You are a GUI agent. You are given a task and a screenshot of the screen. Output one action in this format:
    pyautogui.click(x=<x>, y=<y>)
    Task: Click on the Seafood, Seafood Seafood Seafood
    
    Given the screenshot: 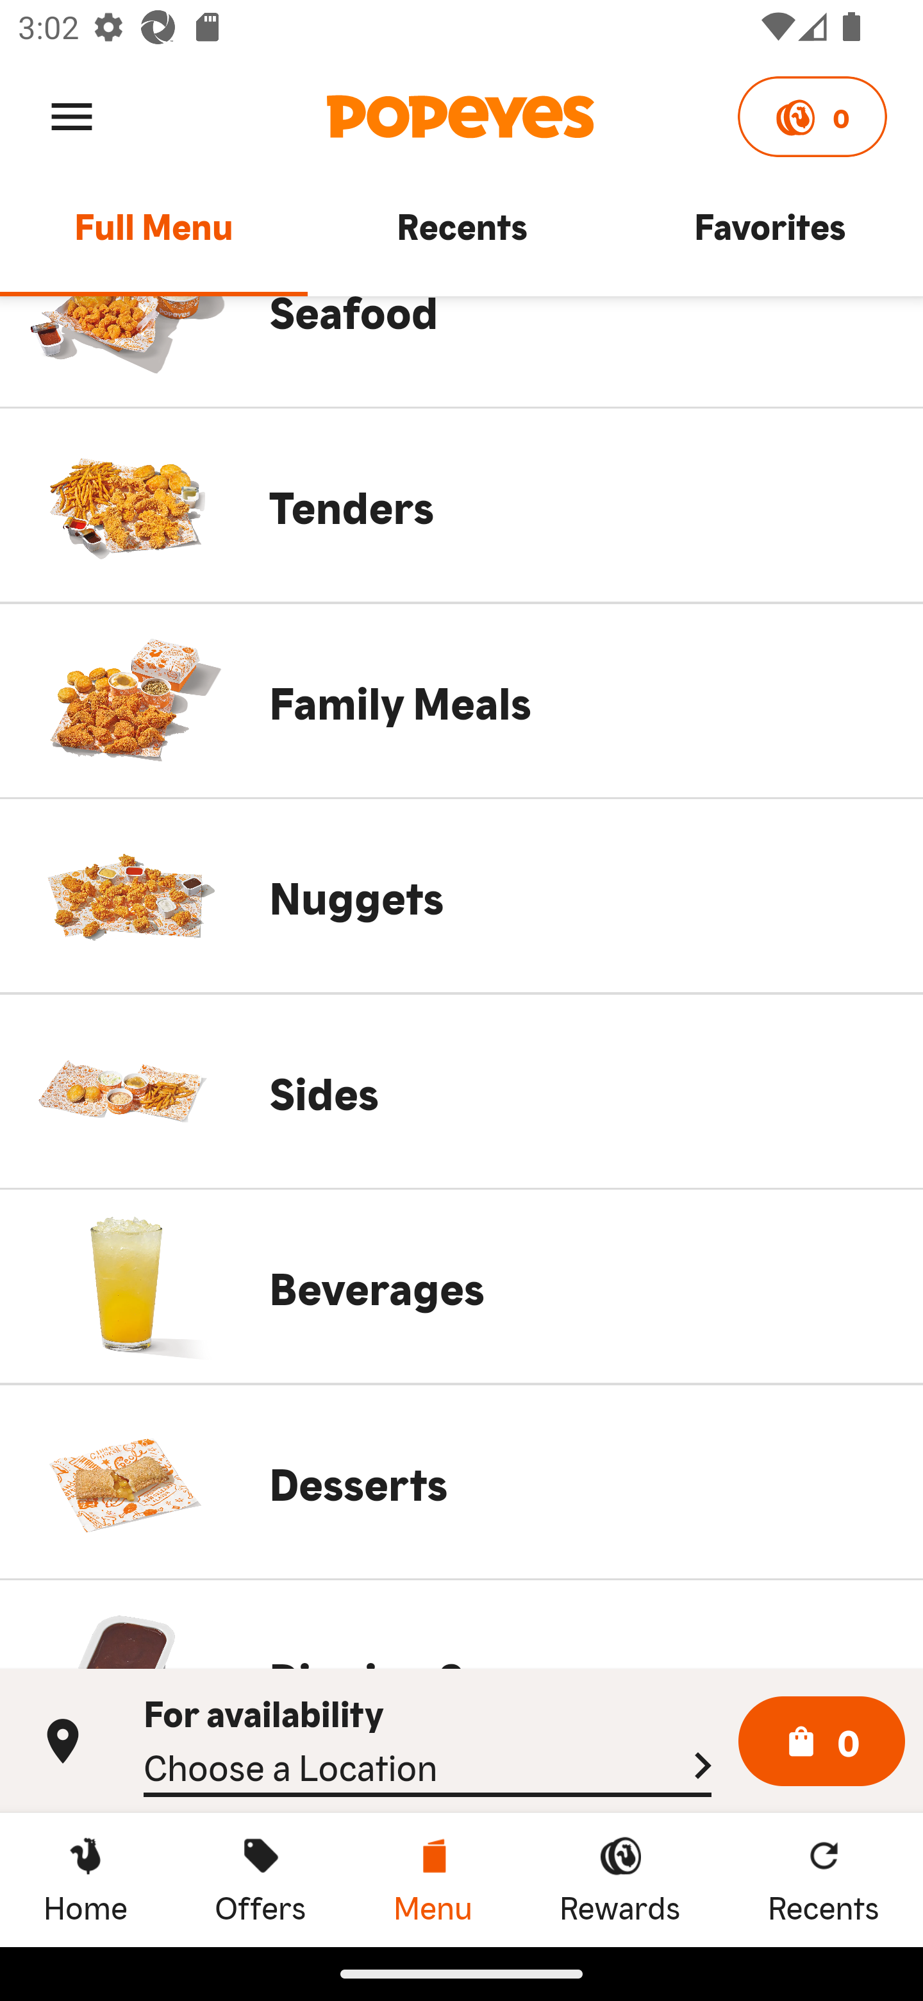 What is the action you would take?
    pyautogui.click(x=462, y=351)
    